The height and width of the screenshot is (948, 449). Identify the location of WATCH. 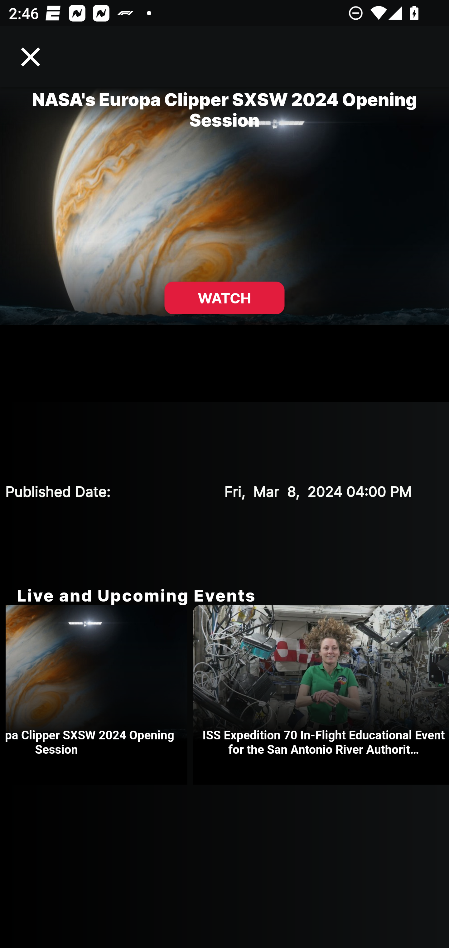
(224, 298).